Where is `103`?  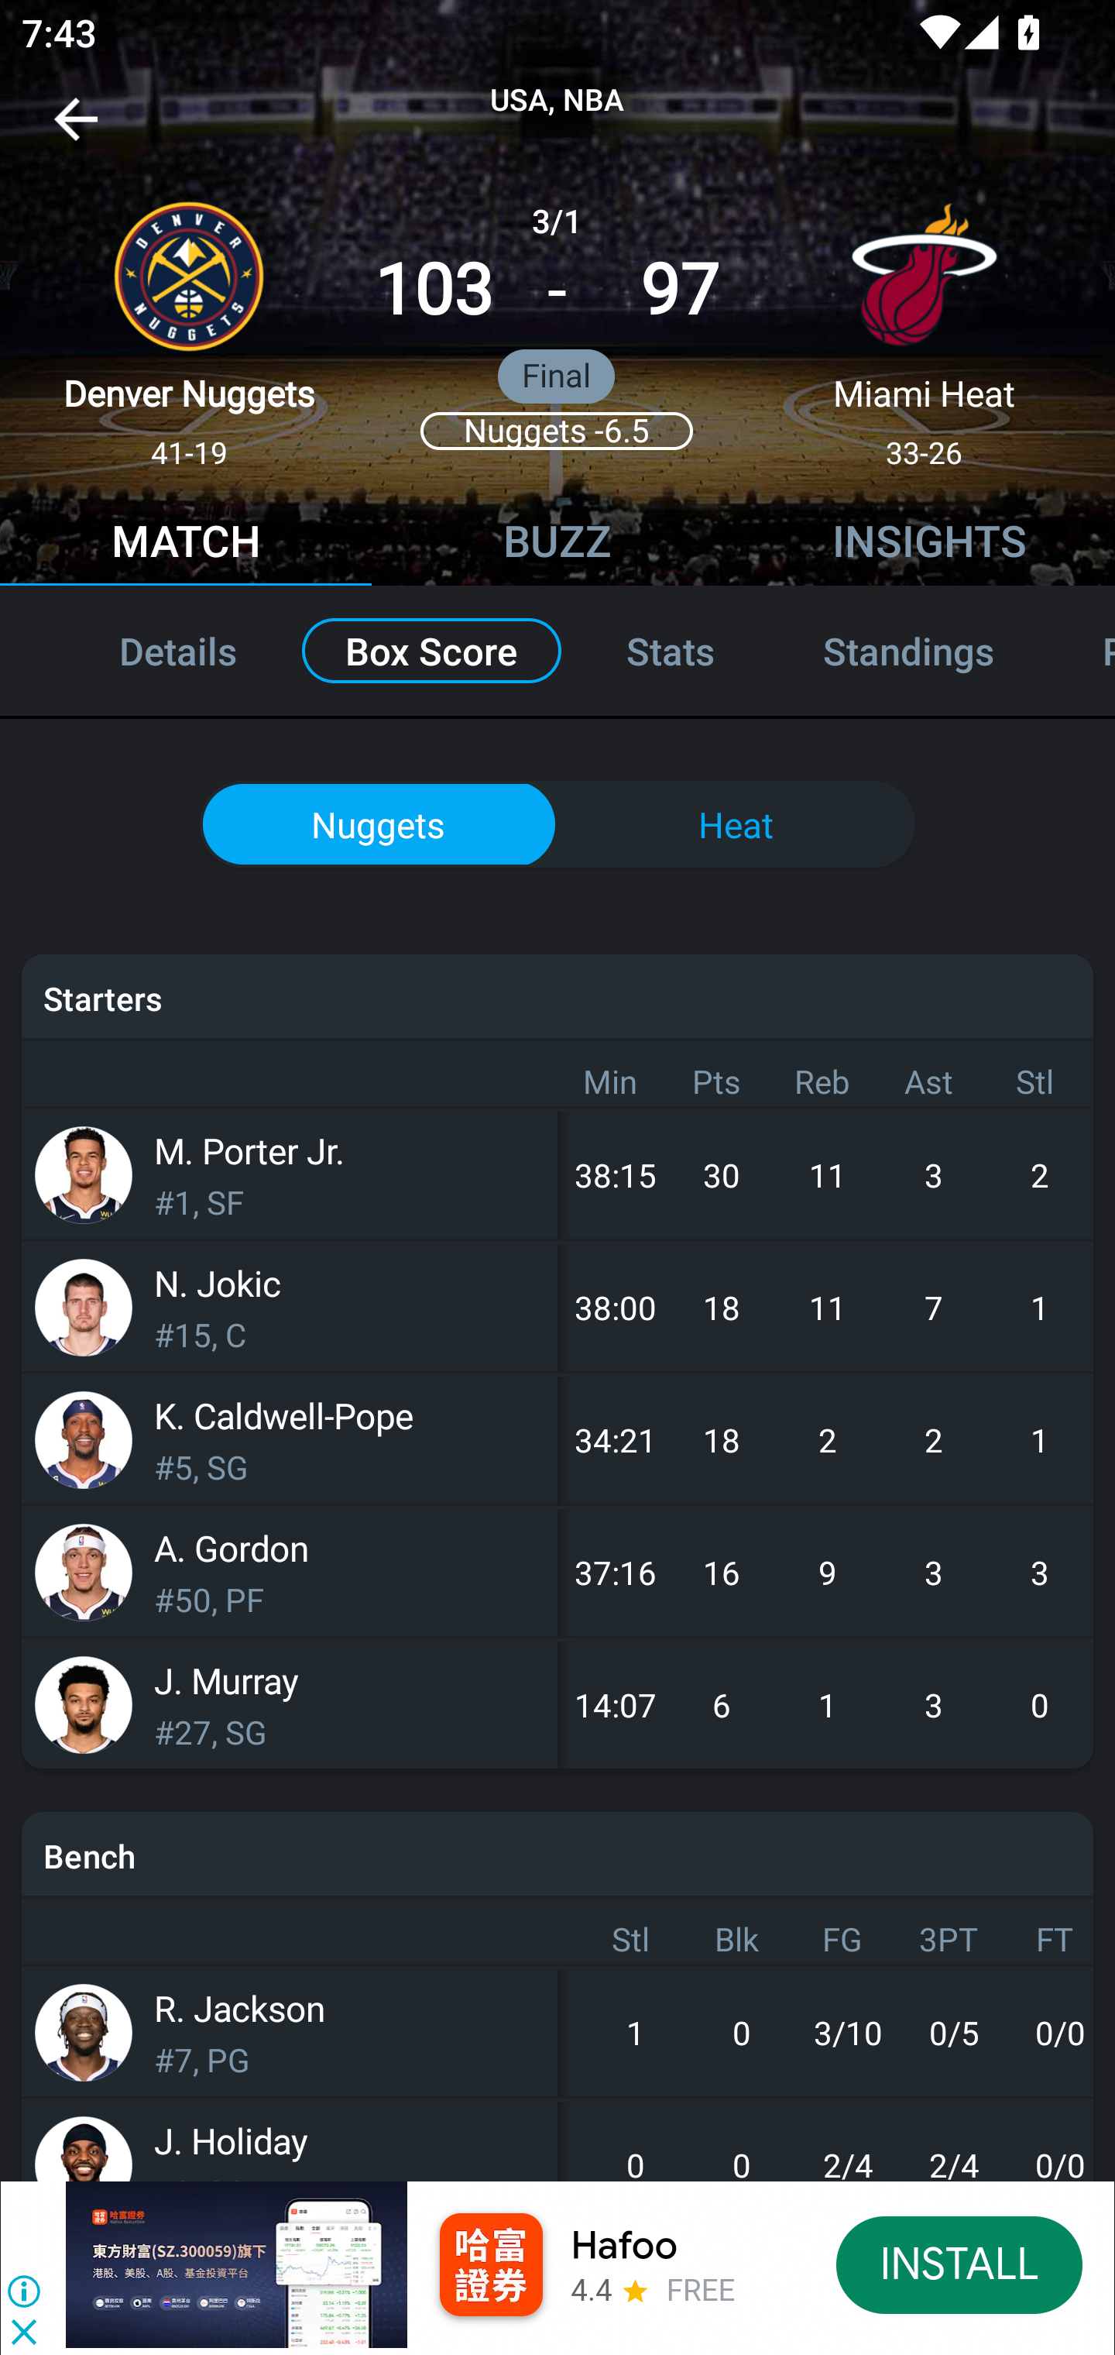
103 is located at coordinates (434, 290).